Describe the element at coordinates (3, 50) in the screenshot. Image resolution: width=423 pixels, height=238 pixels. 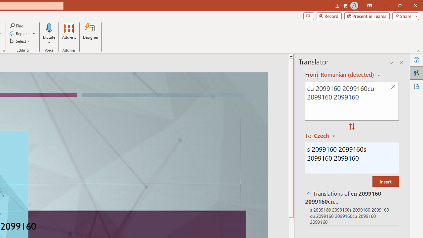
I see `Format Object...` at that location.